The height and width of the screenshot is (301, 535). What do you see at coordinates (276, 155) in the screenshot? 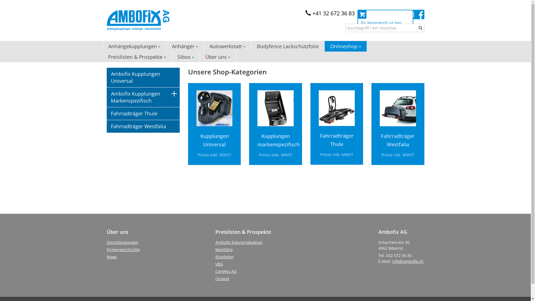
I see `Preise exkl. MWST` at bounding box center [276, 155].